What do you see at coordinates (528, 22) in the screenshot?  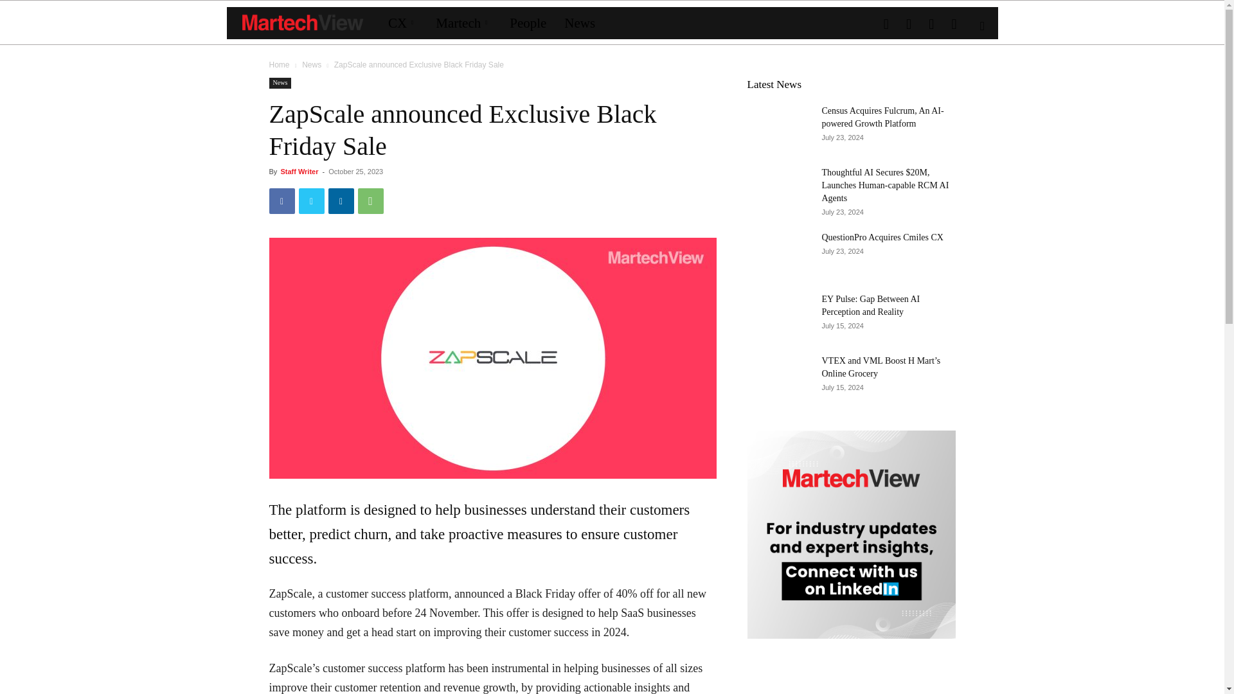 I see `People` at bounding box center [528, 22].